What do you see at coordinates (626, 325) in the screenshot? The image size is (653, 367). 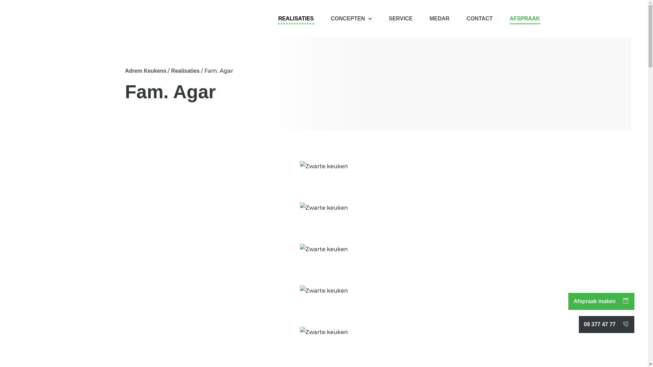 I see `09 377 47 77` at bounding box center [626, 325].